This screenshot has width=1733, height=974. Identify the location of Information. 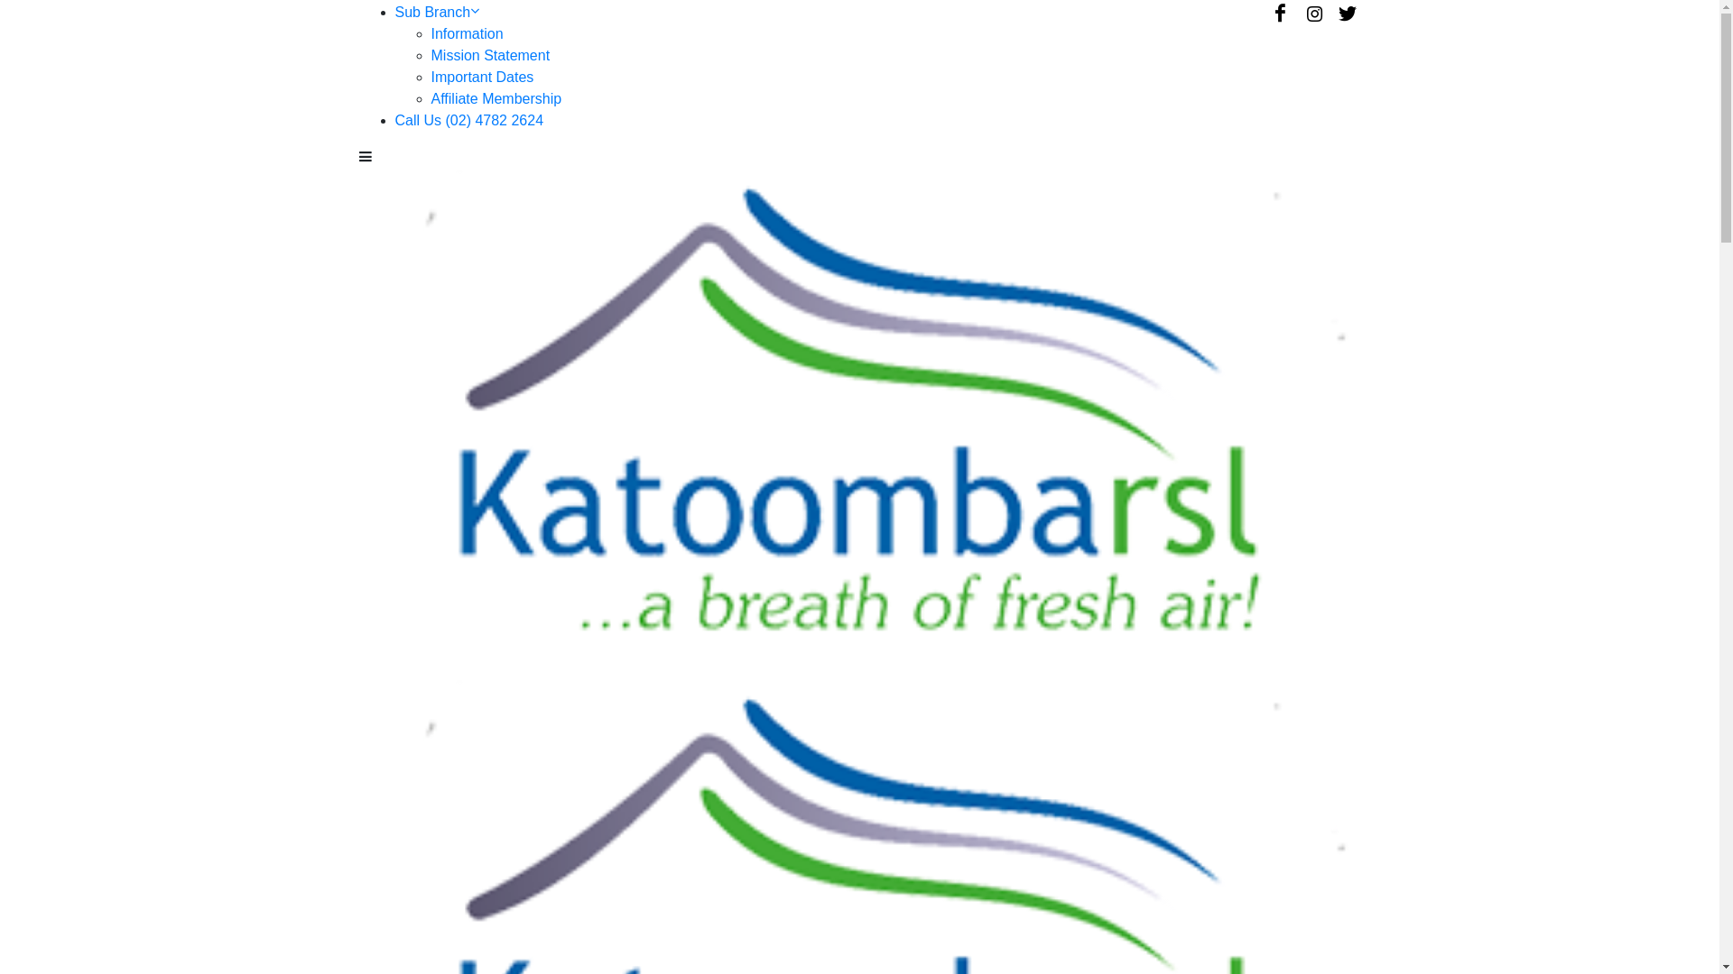
(468, 34).